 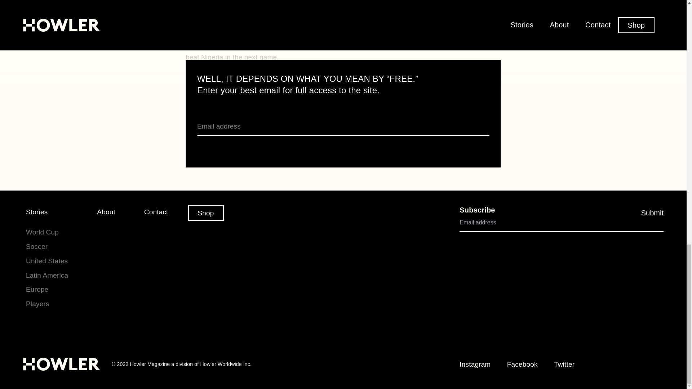 What do you see at coordinates (37, 289) in the screenshot?
I see `Europe` at bounding box center [37, 289].